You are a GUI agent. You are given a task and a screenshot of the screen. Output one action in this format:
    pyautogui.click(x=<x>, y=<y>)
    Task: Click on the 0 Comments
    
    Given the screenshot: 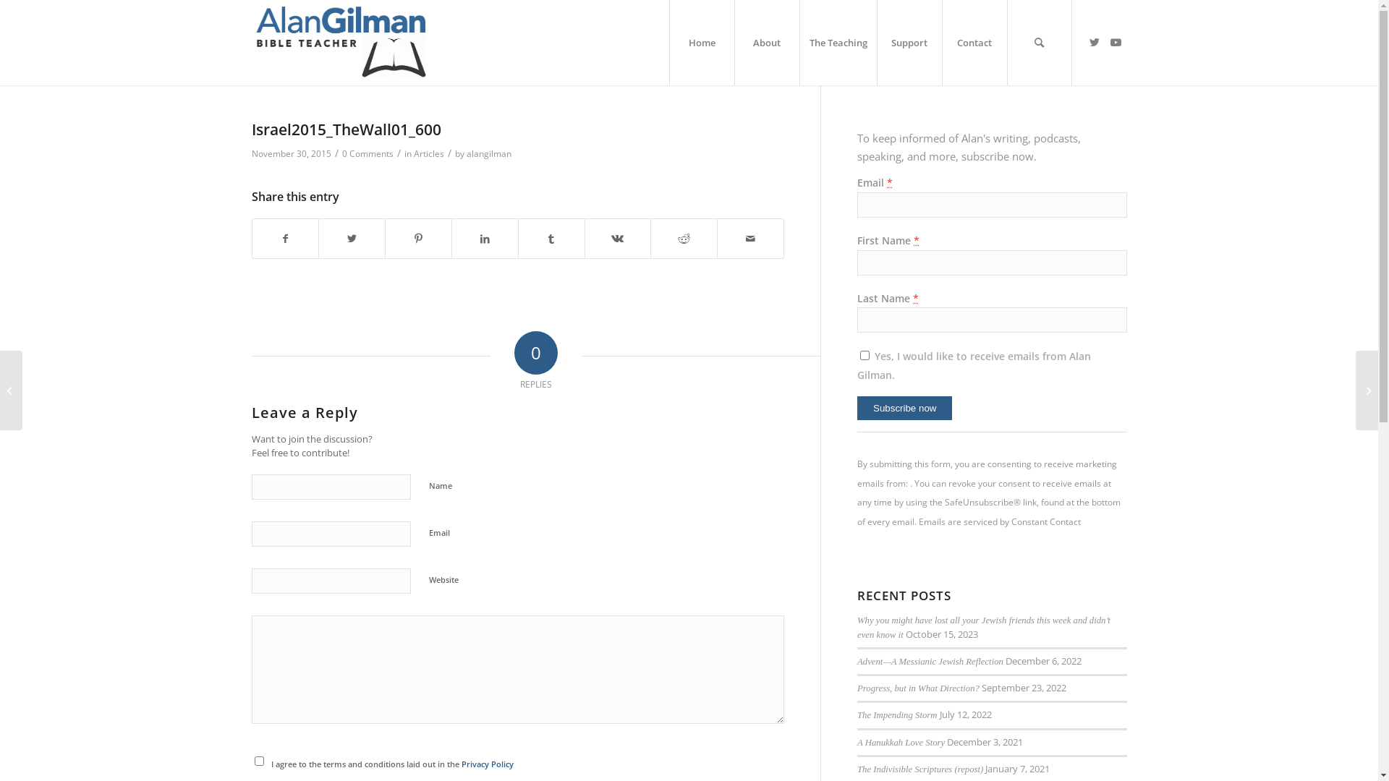 What is the action you would take?
    pyautogui.click(x=368, y=153)
    